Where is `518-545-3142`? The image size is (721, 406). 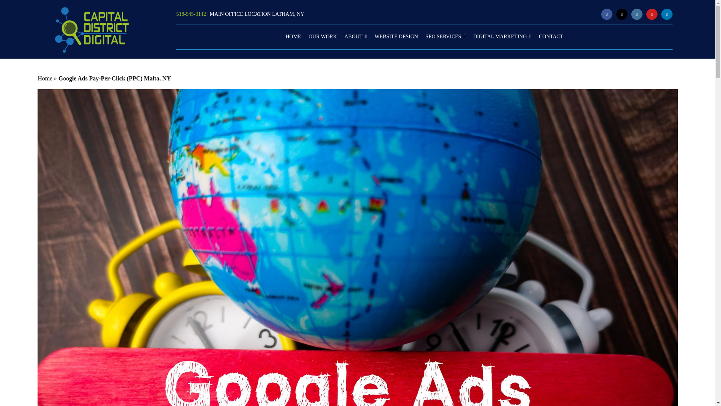
518-545-3142 is located at coordinates (191, 14).